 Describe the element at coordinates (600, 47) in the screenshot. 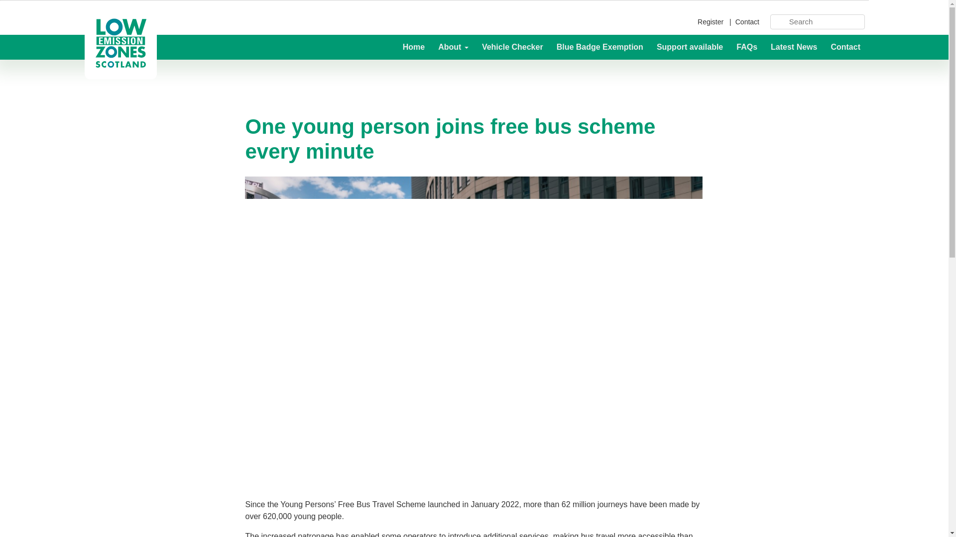

I see `Blue Badge Exemption` at that location.